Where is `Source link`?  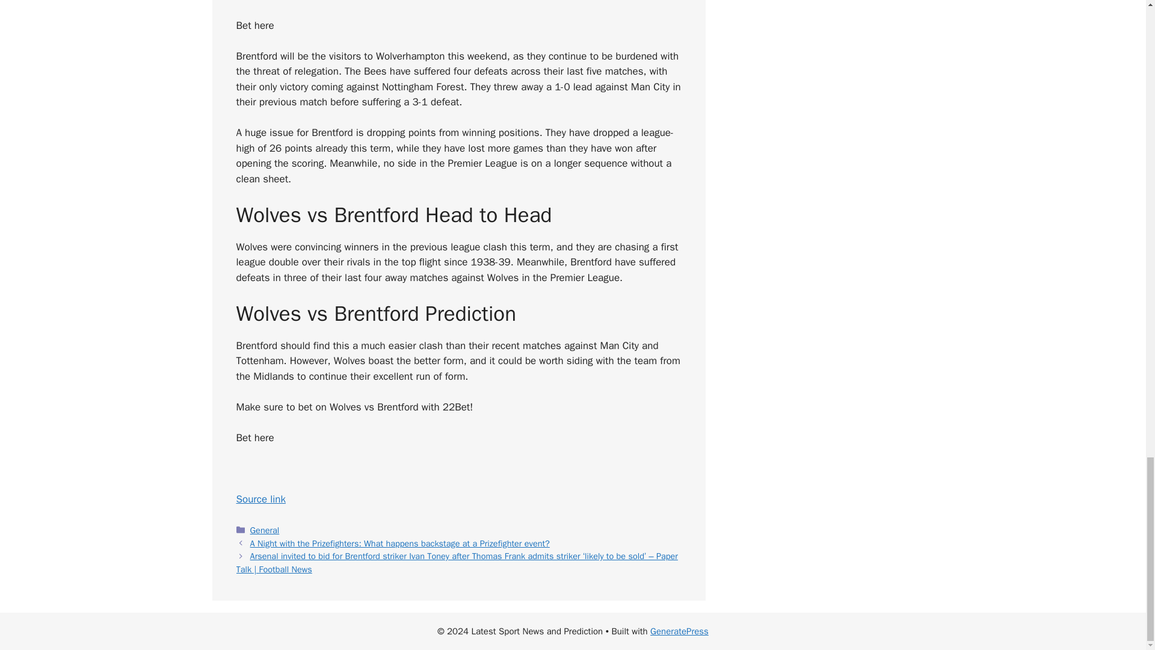
Source link is located at coordinates (260, 499).